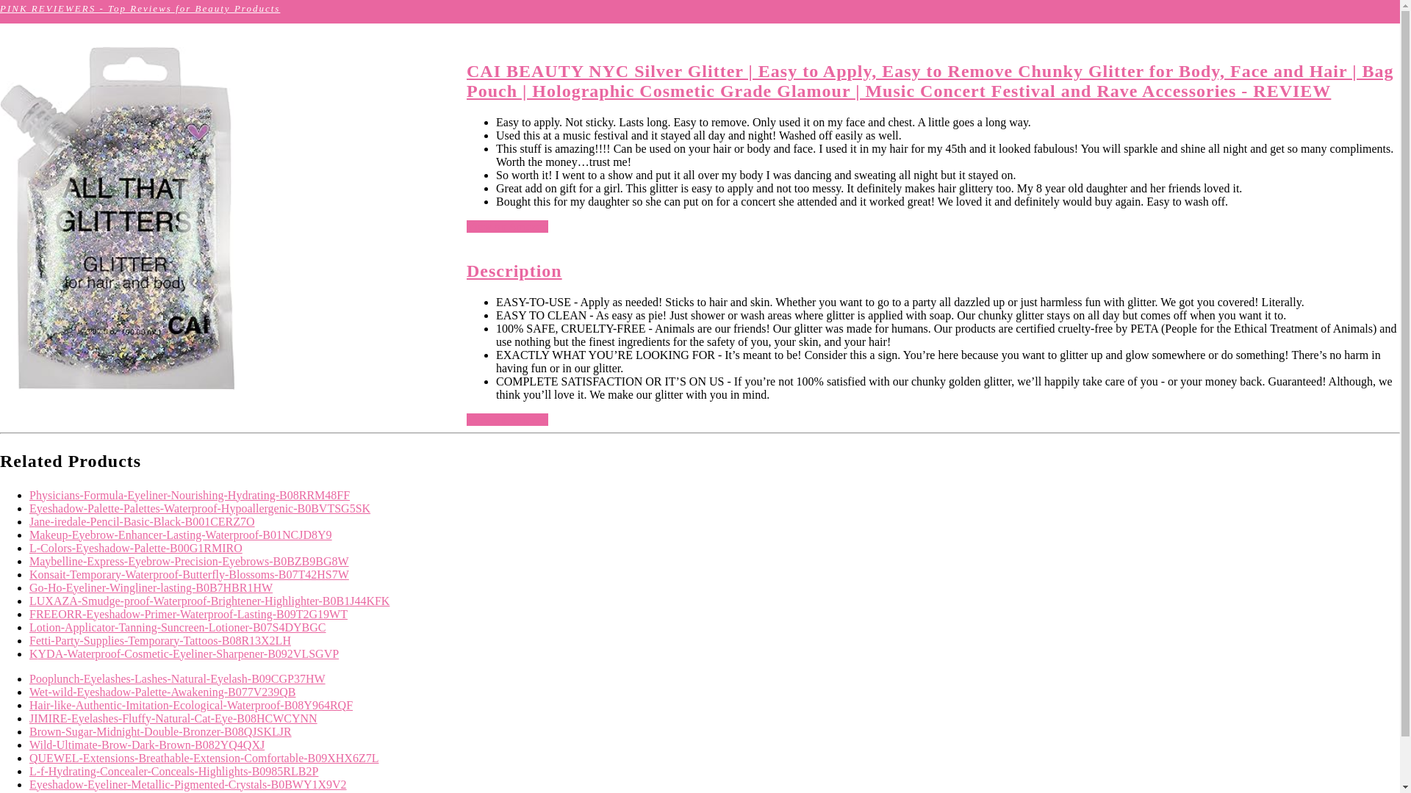 This screenshot has height=793, width=1411. What do you see at coordinates (514, 271) in the screenshot?
I see `Description` at bounding box center [514, 271].